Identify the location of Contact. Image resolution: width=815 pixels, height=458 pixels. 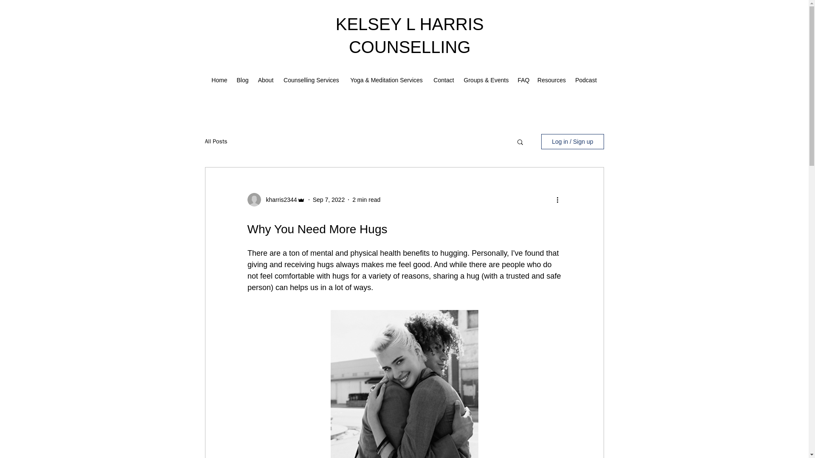
(443, 80).